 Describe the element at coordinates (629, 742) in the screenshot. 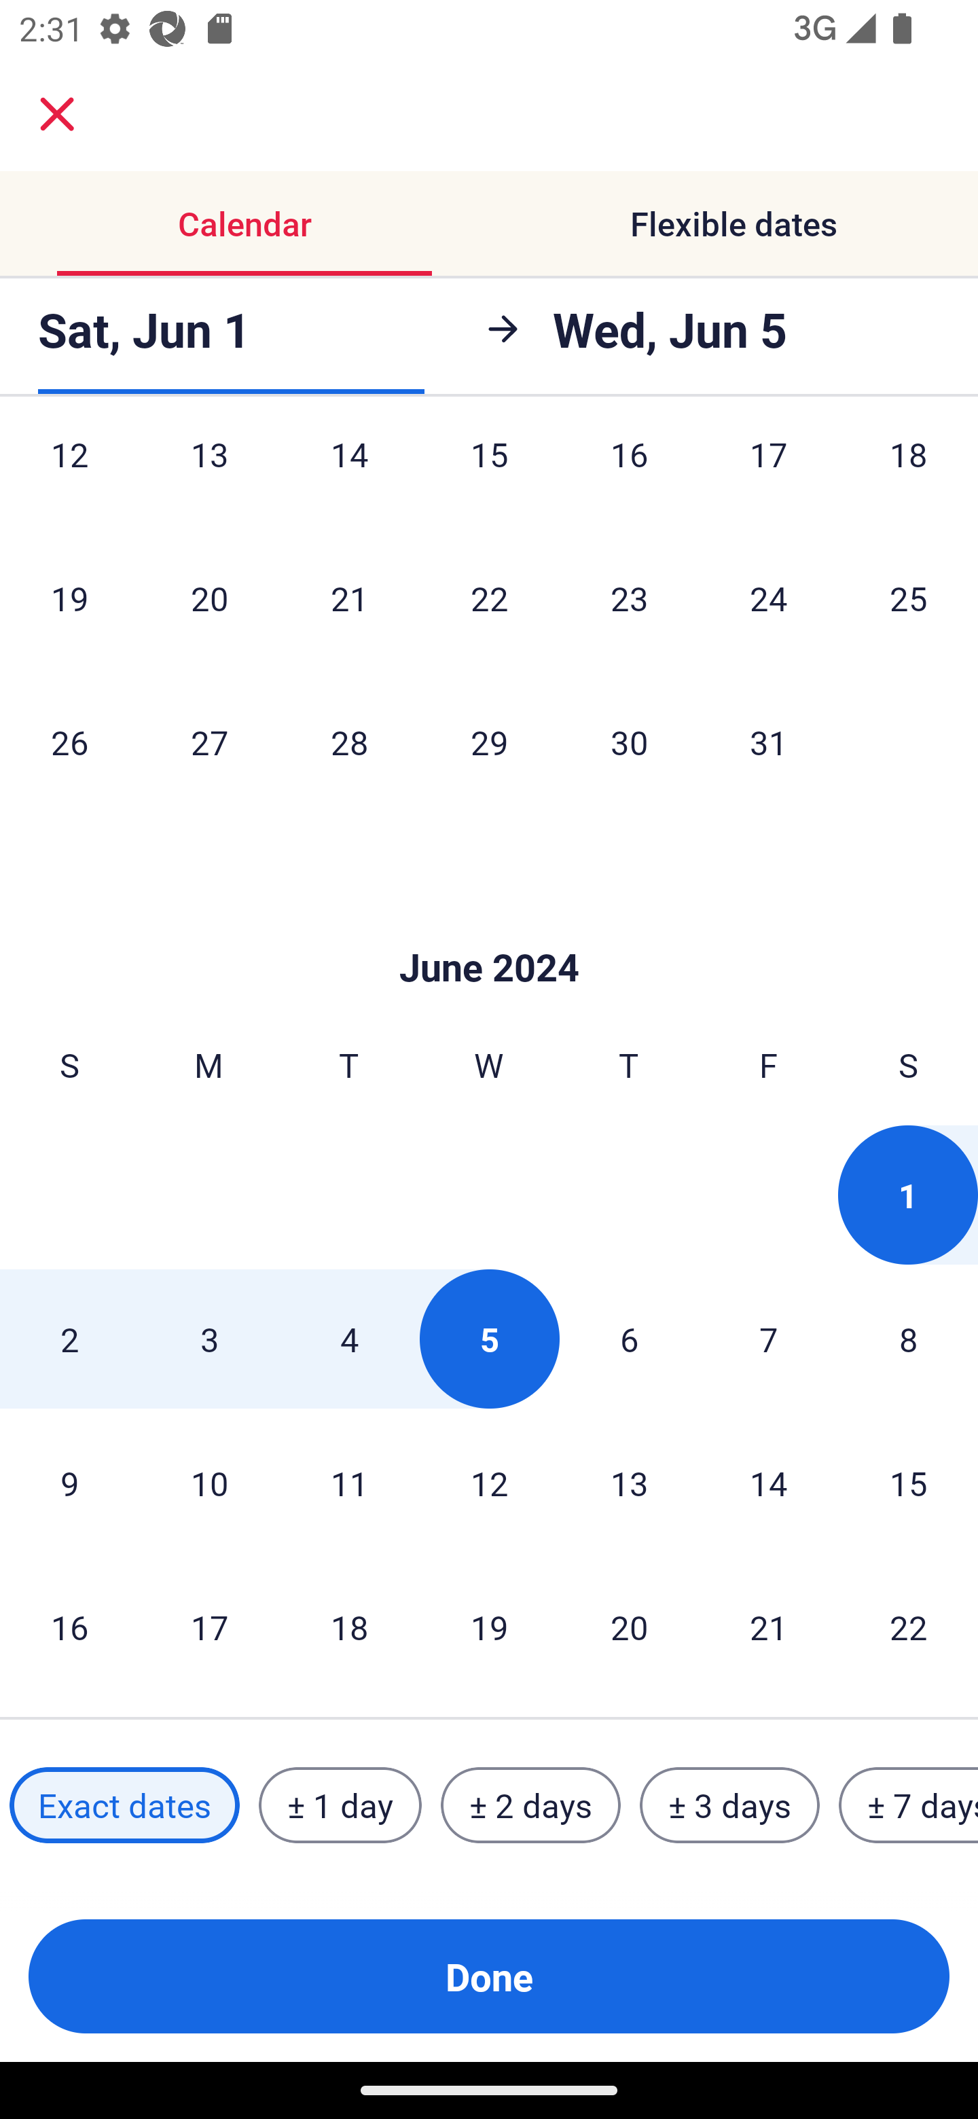

I see `30 Thursday, May 30, 2024` at that location.